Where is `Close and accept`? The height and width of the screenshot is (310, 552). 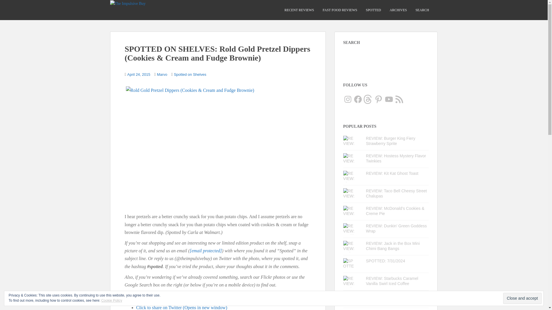
Close and accept is located at coordinates (522, 298).